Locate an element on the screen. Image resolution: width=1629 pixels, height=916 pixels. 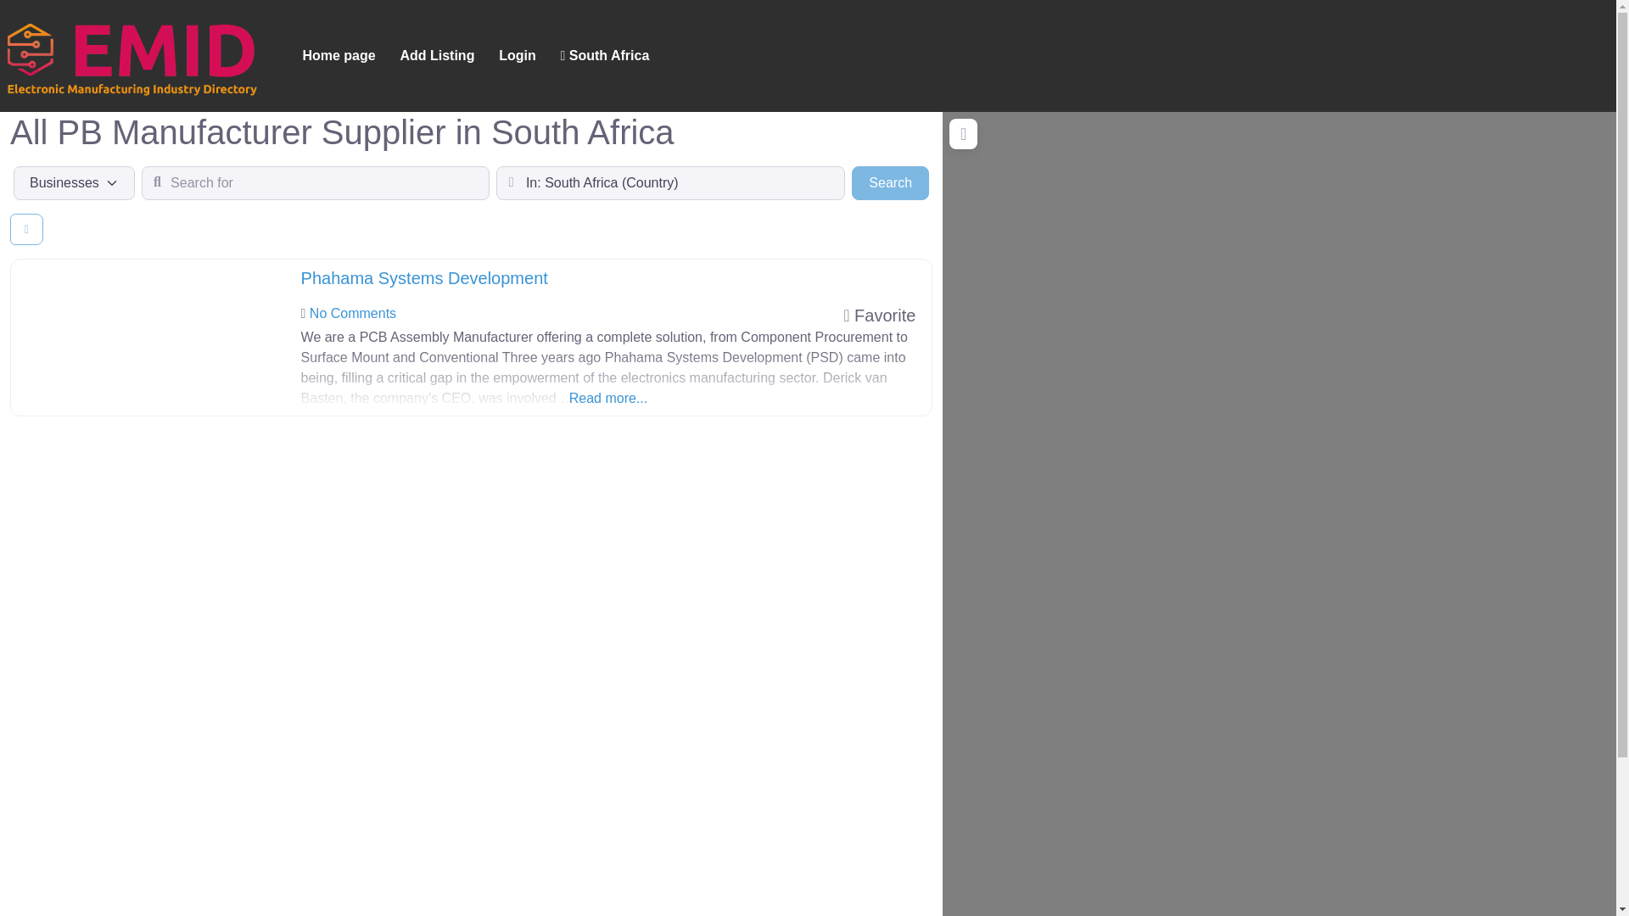
Home page is located at coordinates (338, 56).